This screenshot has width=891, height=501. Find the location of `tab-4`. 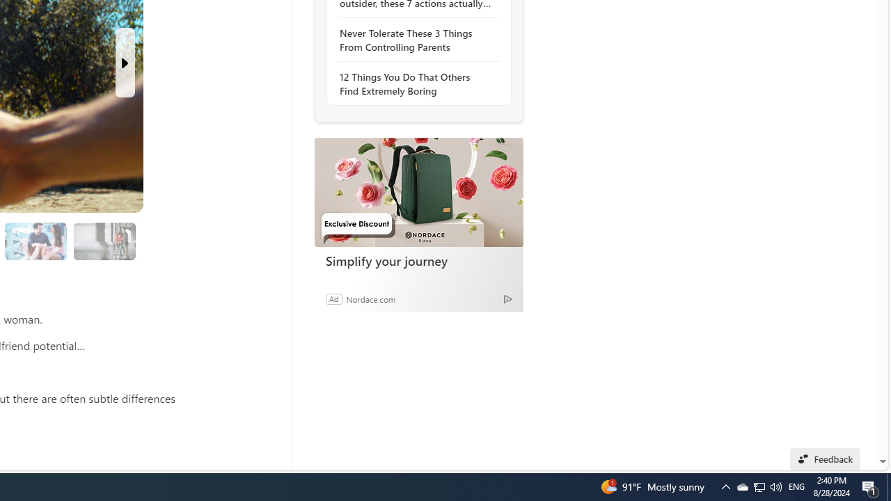

tab-4 is located at coordinates (373, 122).